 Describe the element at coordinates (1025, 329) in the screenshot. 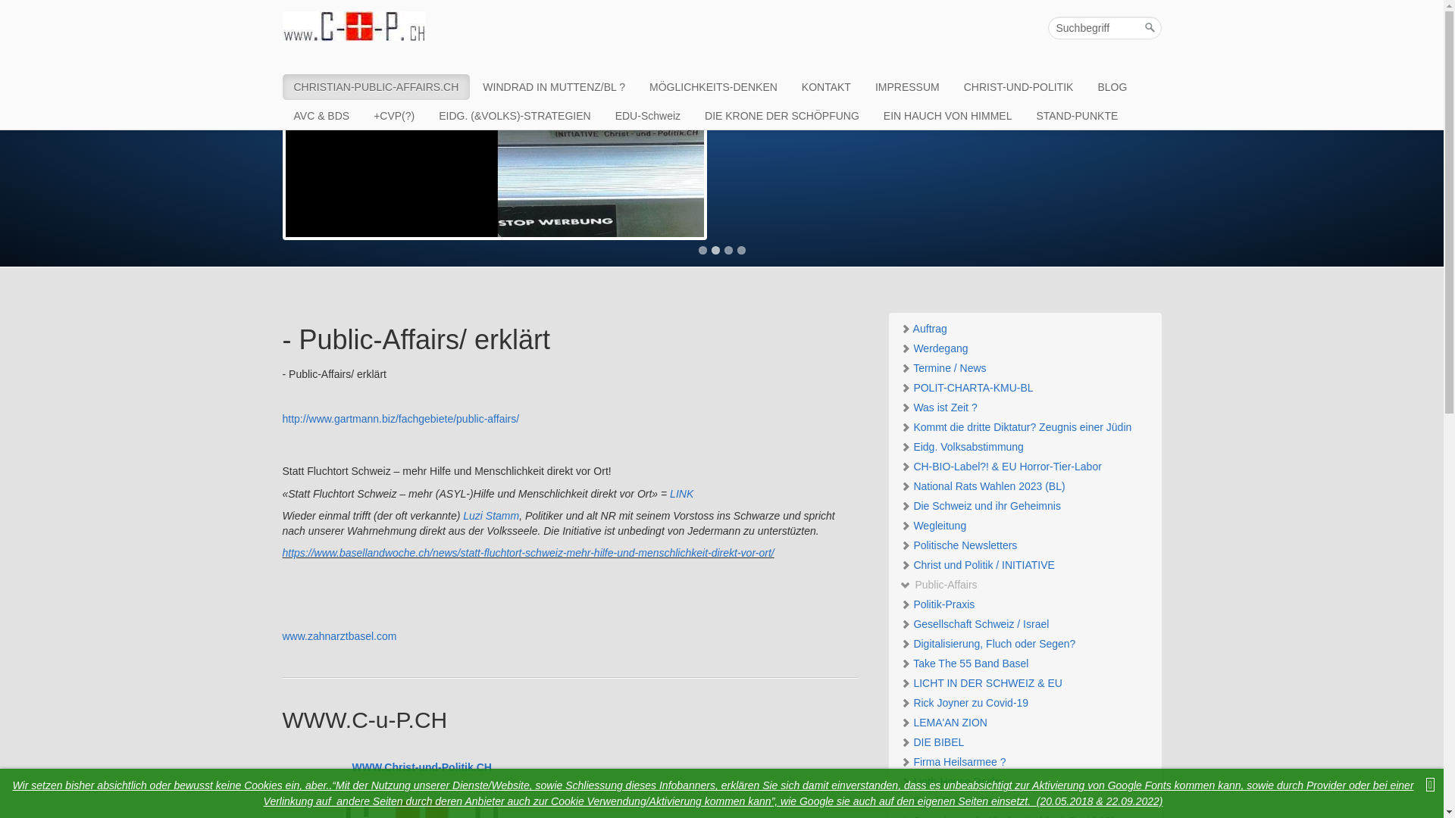

I see `  Auftrag` at that location.